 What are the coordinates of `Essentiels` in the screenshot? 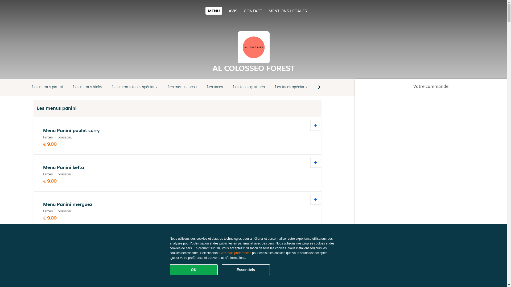 It's located at (246, 270).